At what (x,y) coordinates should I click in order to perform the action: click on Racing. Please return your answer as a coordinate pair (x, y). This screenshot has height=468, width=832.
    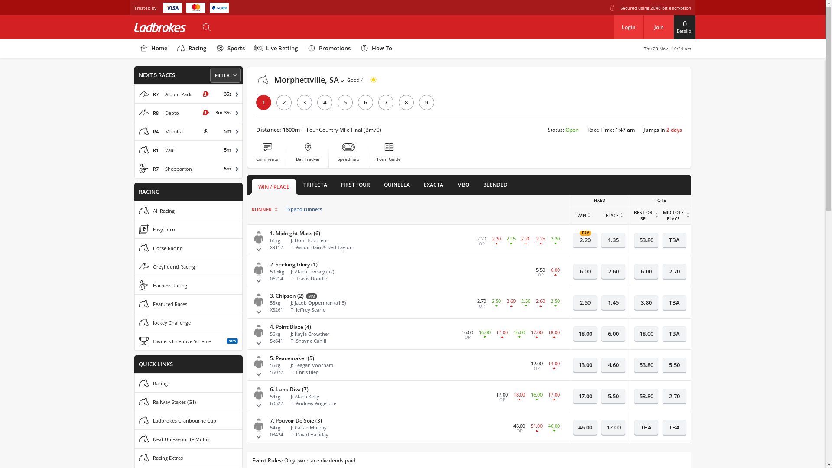
    Looking at the image, I should click on (188, 383).